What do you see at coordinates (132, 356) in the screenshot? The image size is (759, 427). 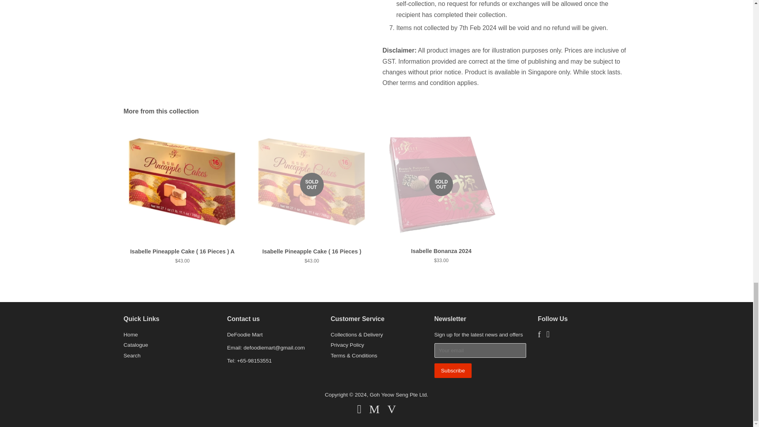 I see `Search` at bounding box center [132, 356].